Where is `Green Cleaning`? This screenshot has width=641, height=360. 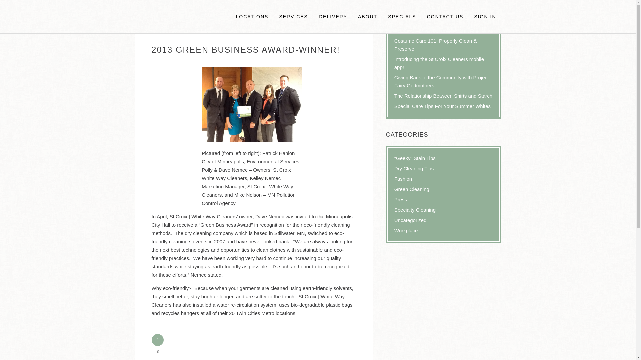
Green Cleaning is located at coordinates (208, 29).